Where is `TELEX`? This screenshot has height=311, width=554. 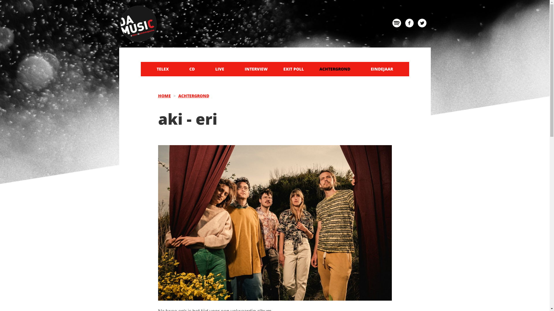
TELEX is located at coordinates (163, 69).